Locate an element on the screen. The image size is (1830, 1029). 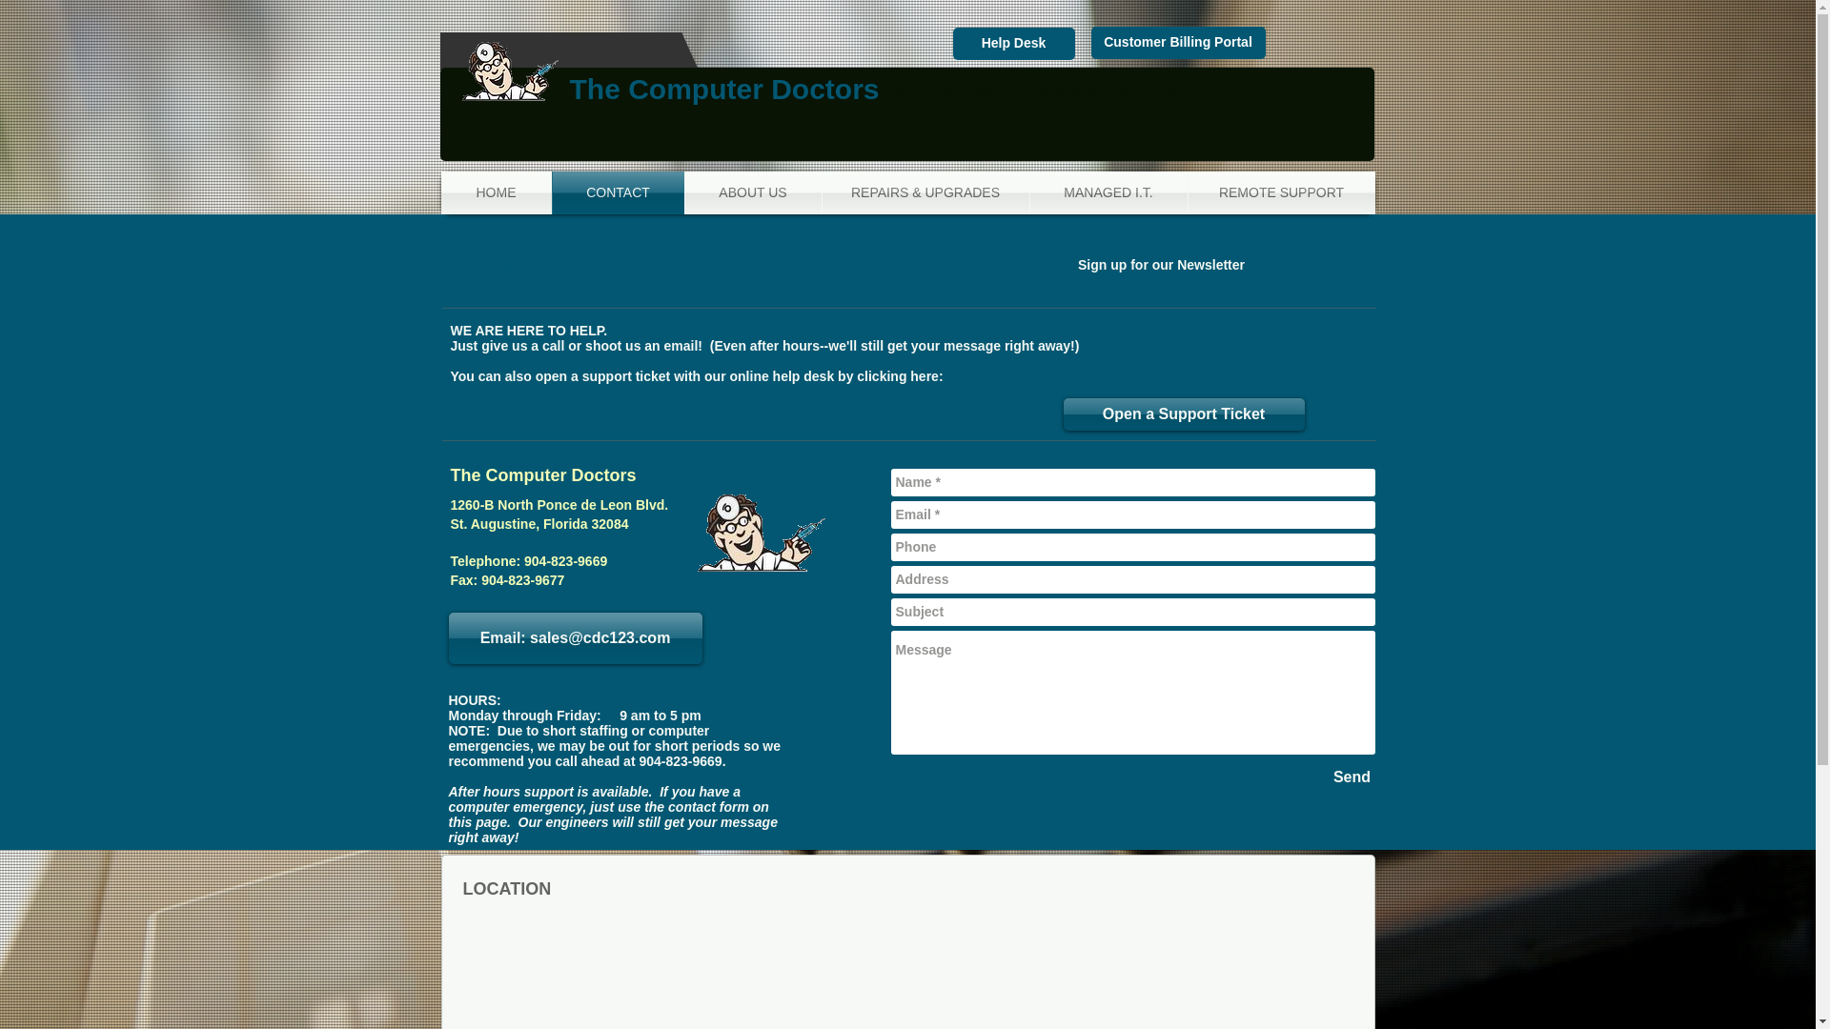
HOME is located at coordinates (496, 192).